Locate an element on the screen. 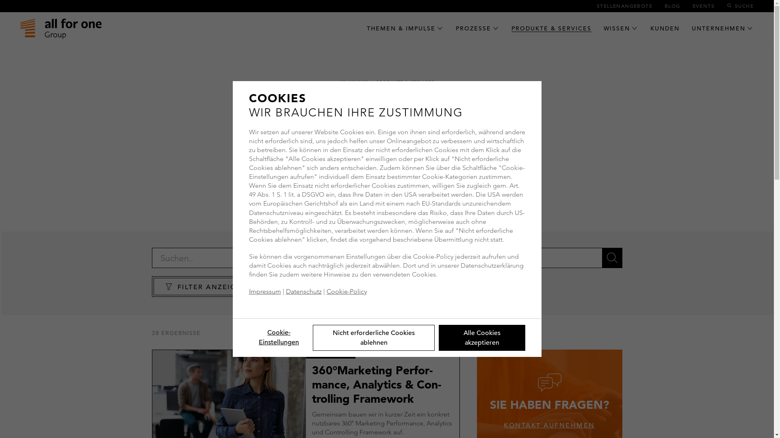 This screenshot has width=780, height=438. THEMEN & IMPULSE is located at coordinates (401, 28).